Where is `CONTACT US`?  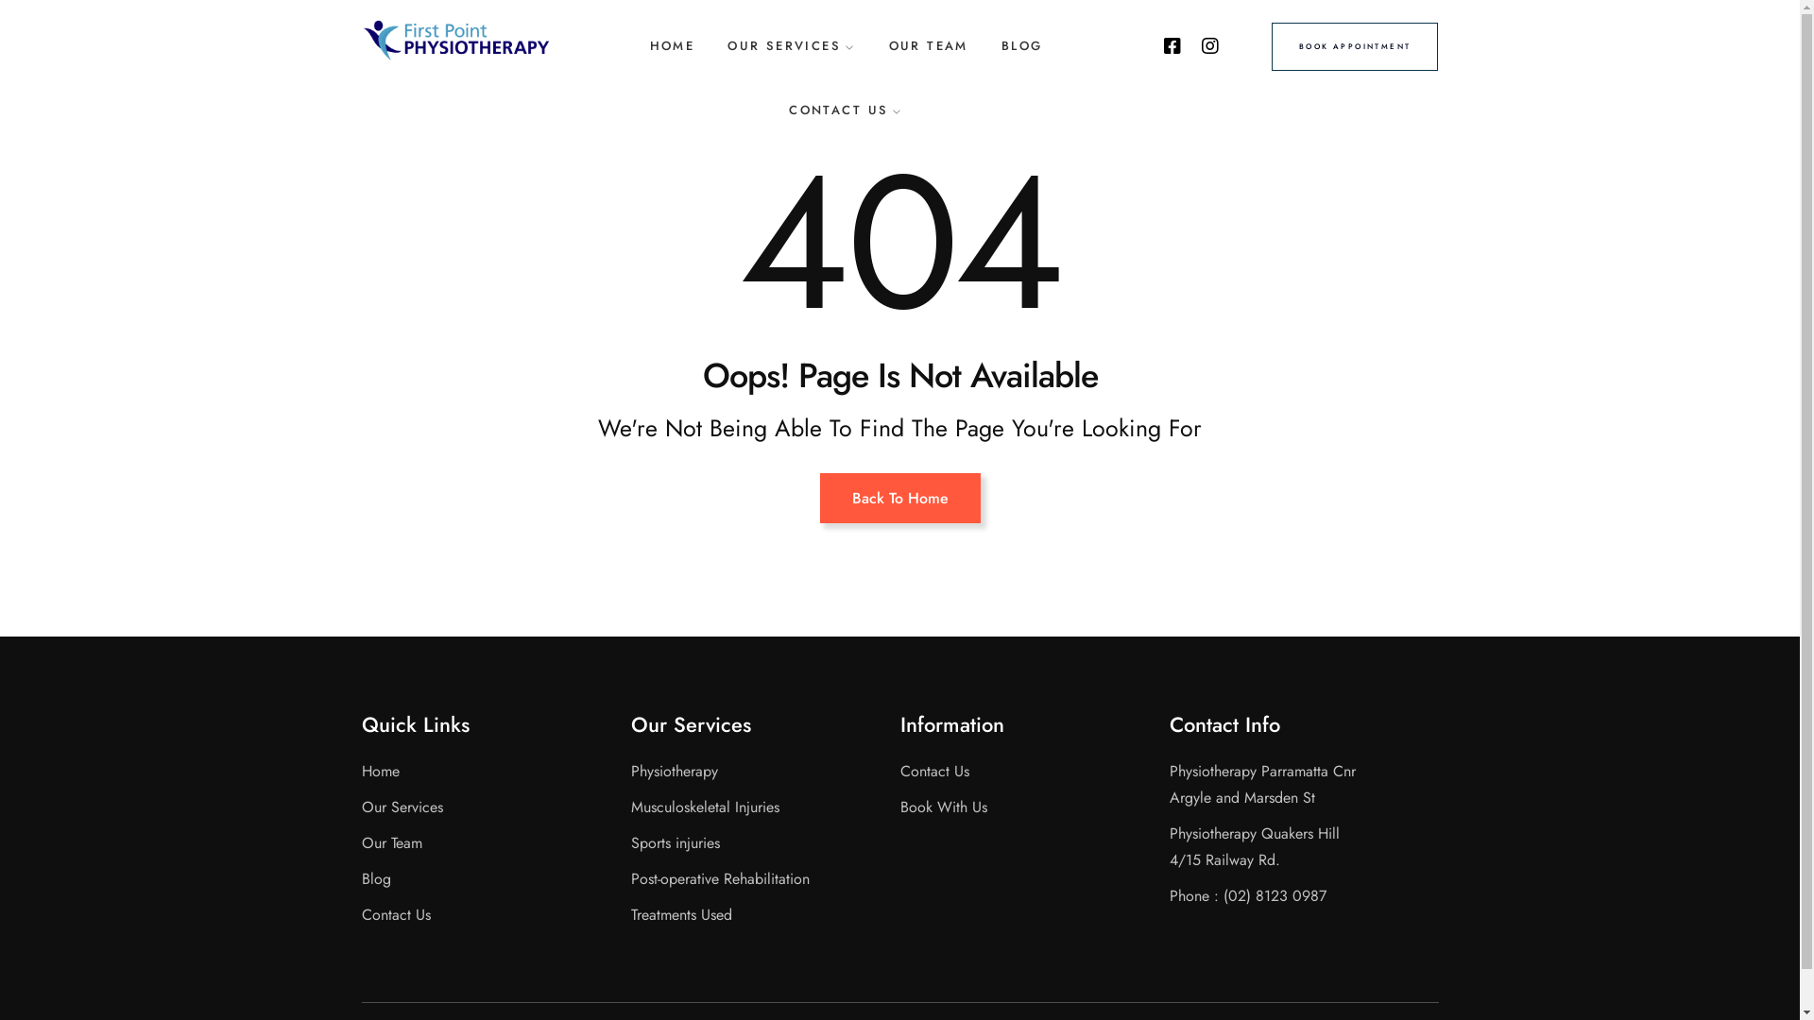 CONTACT US is located at coordinates (847, 110).